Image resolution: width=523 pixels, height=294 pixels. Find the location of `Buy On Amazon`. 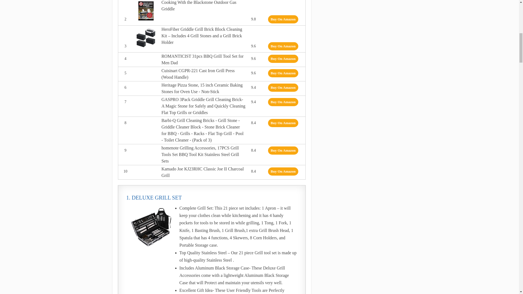

Buy On Amazon is located at coordinates (283, 46).